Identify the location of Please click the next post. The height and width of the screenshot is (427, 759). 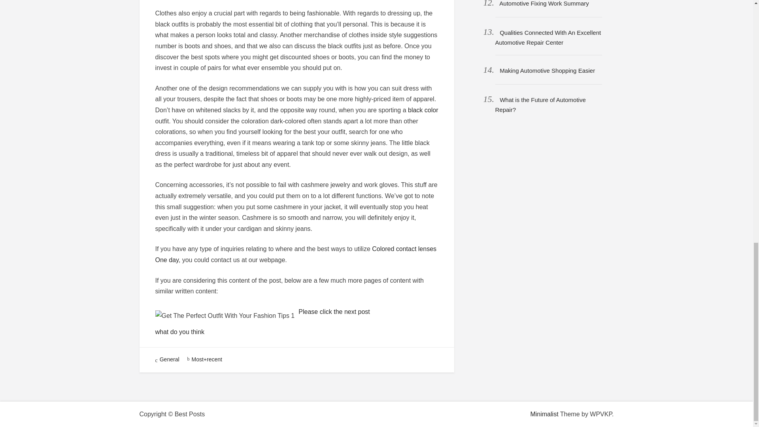
(334, 312).